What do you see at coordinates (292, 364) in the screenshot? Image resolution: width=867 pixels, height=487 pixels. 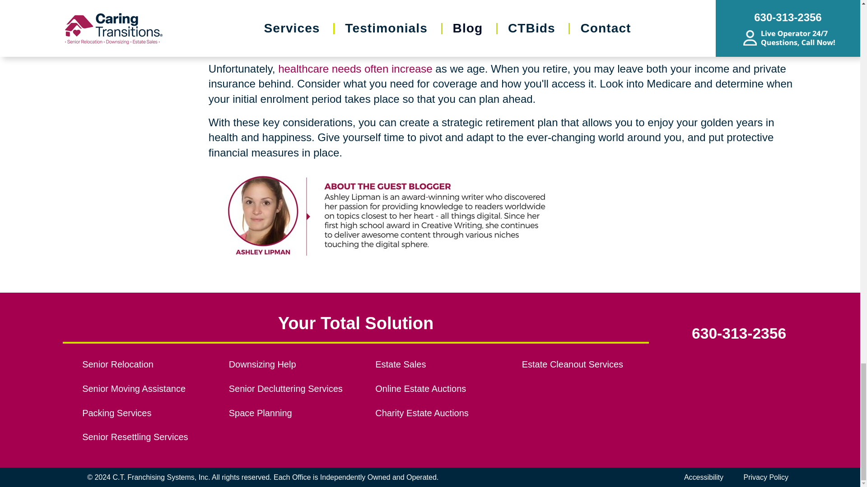 I see `Downsizing Help` at bounding box center [292, 364].